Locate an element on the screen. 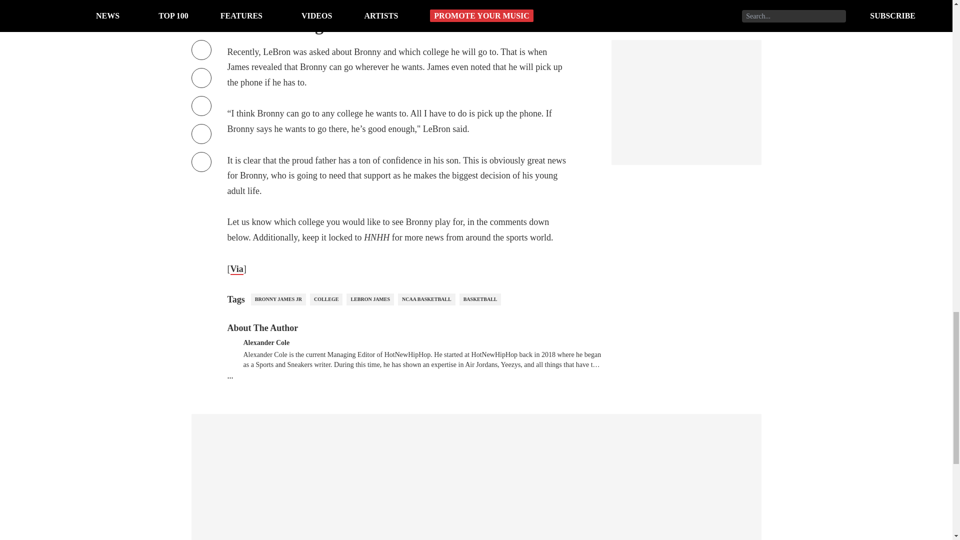  Alexander Cole is located at coordinates (266, 342).